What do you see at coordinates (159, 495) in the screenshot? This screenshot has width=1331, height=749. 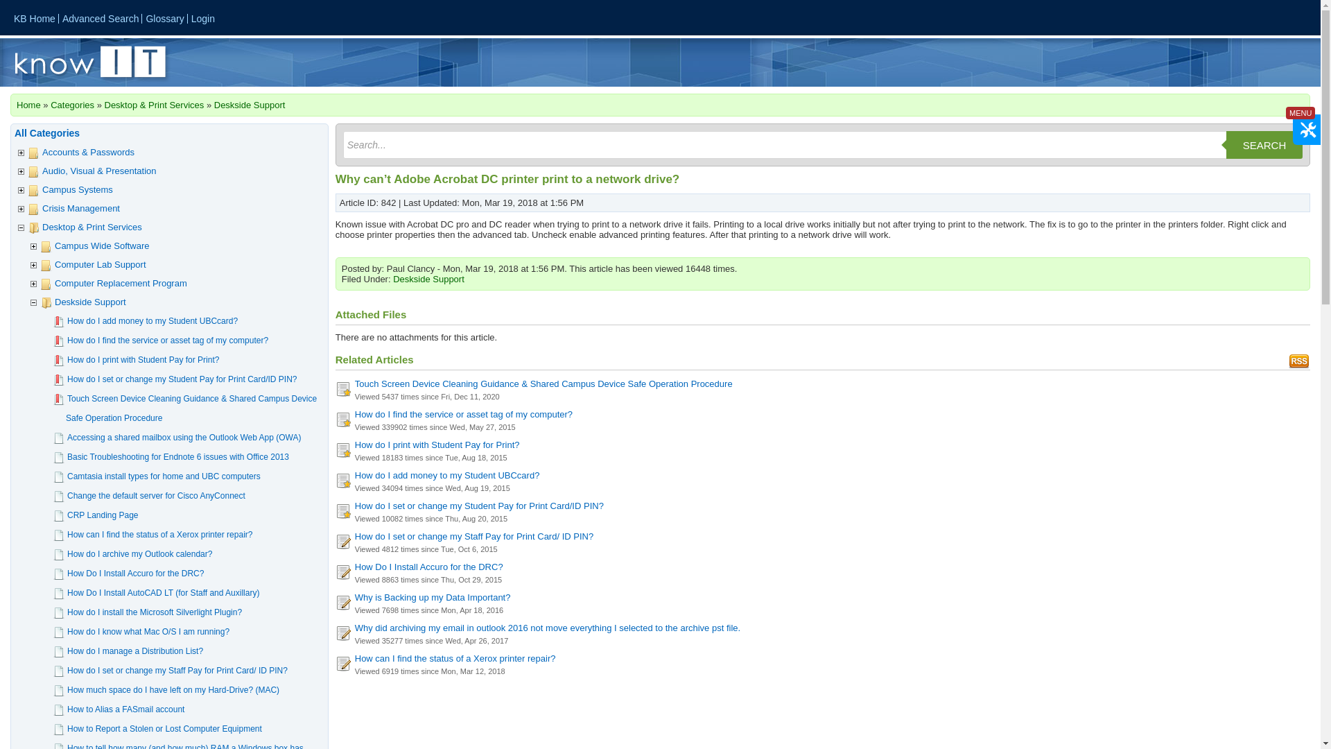 I see `Change the default server for Cisco AnyConnect` at bounding box center [159, 495].